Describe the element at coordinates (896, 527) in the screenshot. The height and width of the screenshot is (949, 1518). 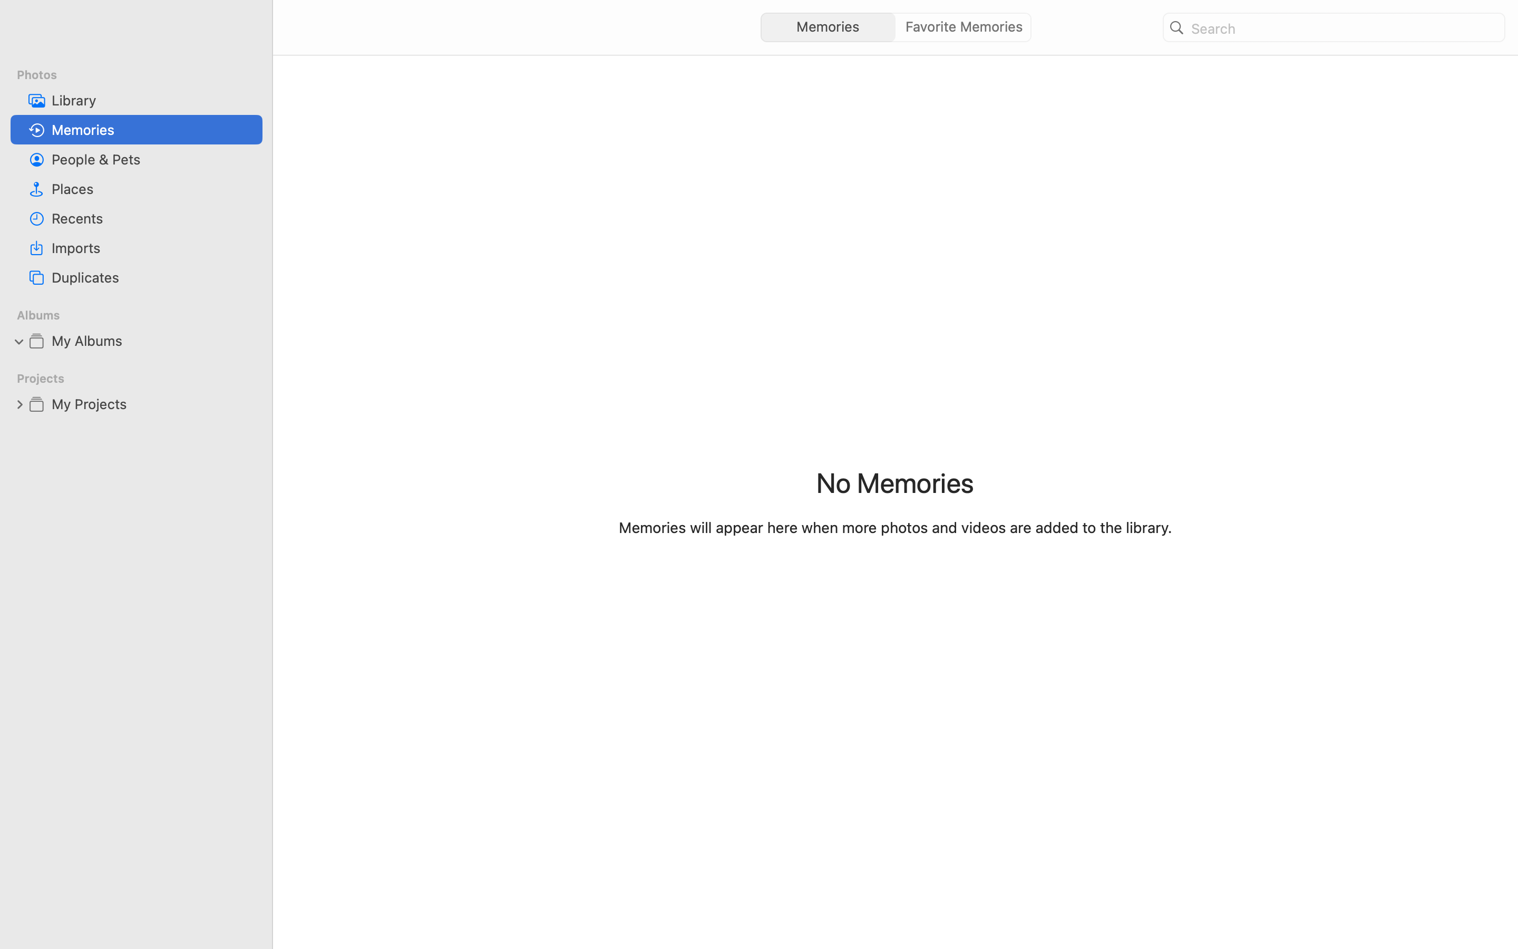
I see `Memories will appear here when more photos and videos are added to the library.` at that location.